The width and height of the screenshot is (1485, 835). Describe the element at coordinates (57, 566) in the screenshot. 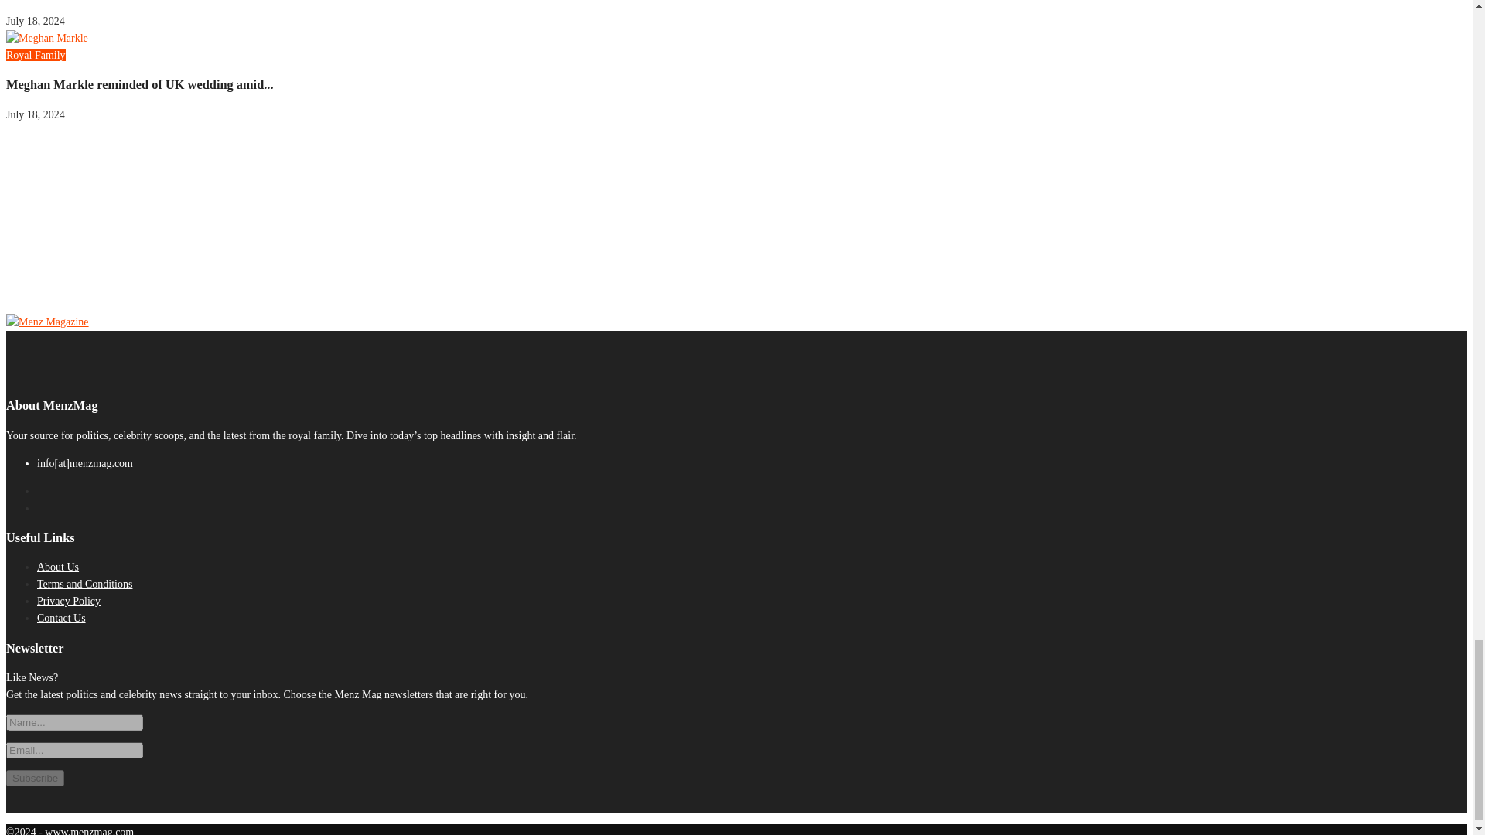

I see `About Us` at that location.